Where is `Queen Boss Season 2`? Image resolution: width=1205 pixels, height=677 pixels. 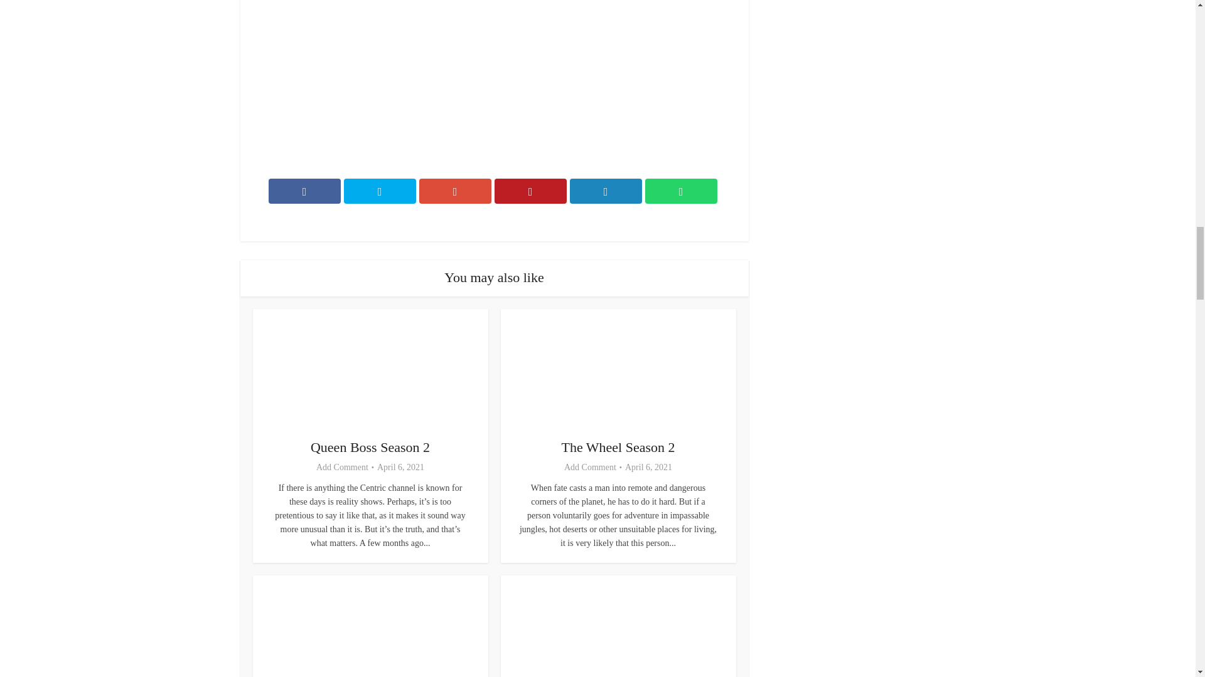 Queen Boss Season 2 is located at coordinates (370, 446).